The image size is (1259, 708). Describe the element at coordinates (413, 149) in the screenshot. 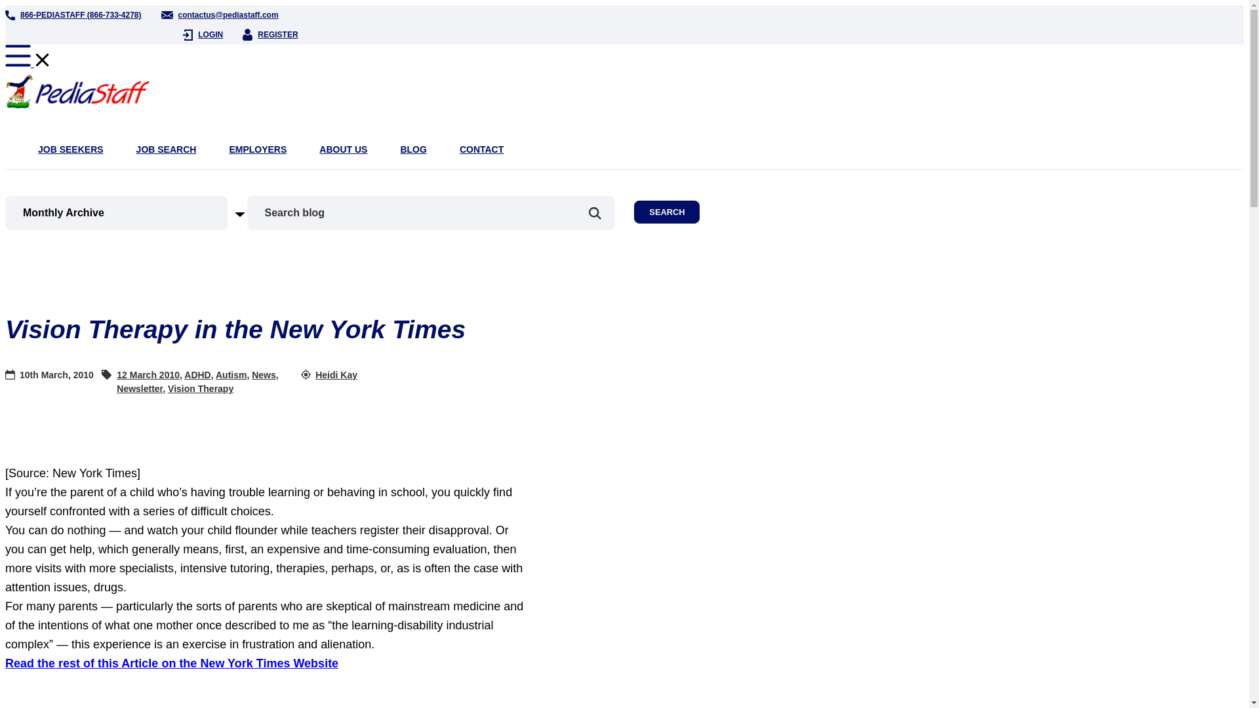

I see `BLOG` at that location.